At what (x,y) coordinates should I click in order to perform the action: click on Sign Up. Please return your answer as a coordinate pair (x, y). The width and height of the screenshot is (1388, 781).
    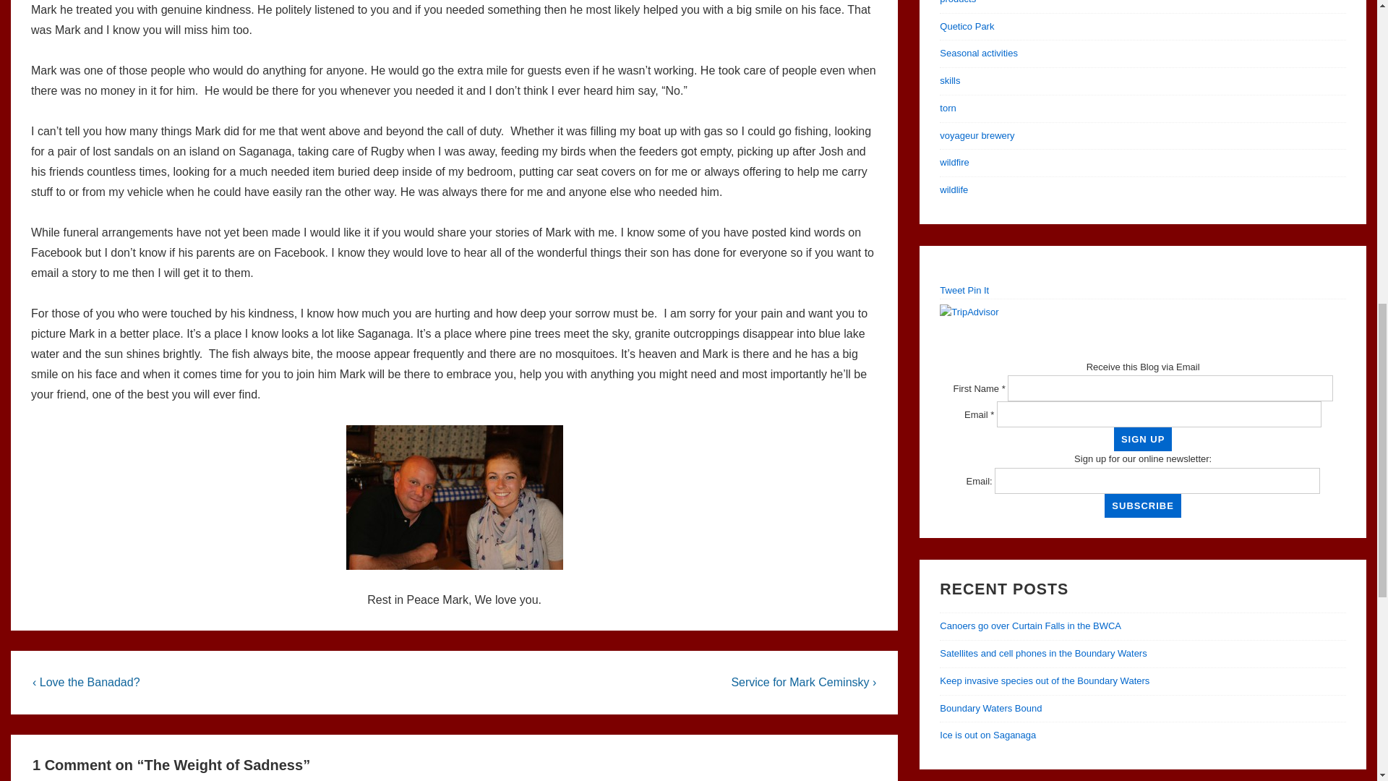
    Looking at the image, I should click on (1142, 439).